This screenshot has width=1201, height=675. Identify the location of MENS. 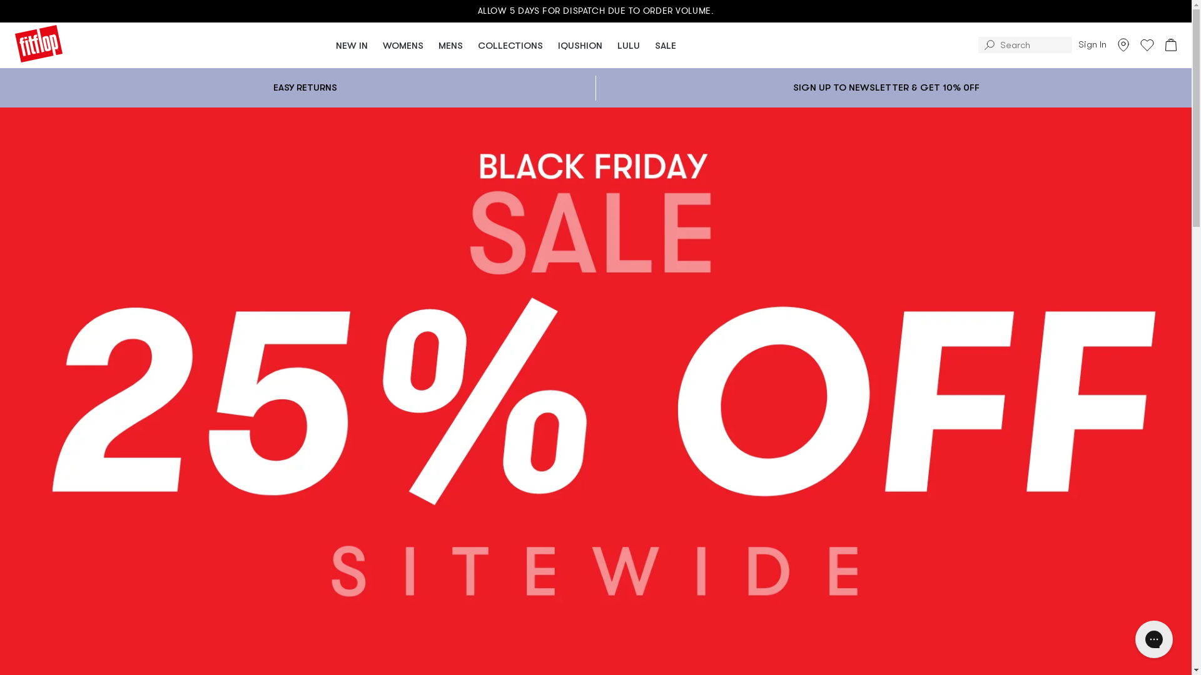
(450, 45).